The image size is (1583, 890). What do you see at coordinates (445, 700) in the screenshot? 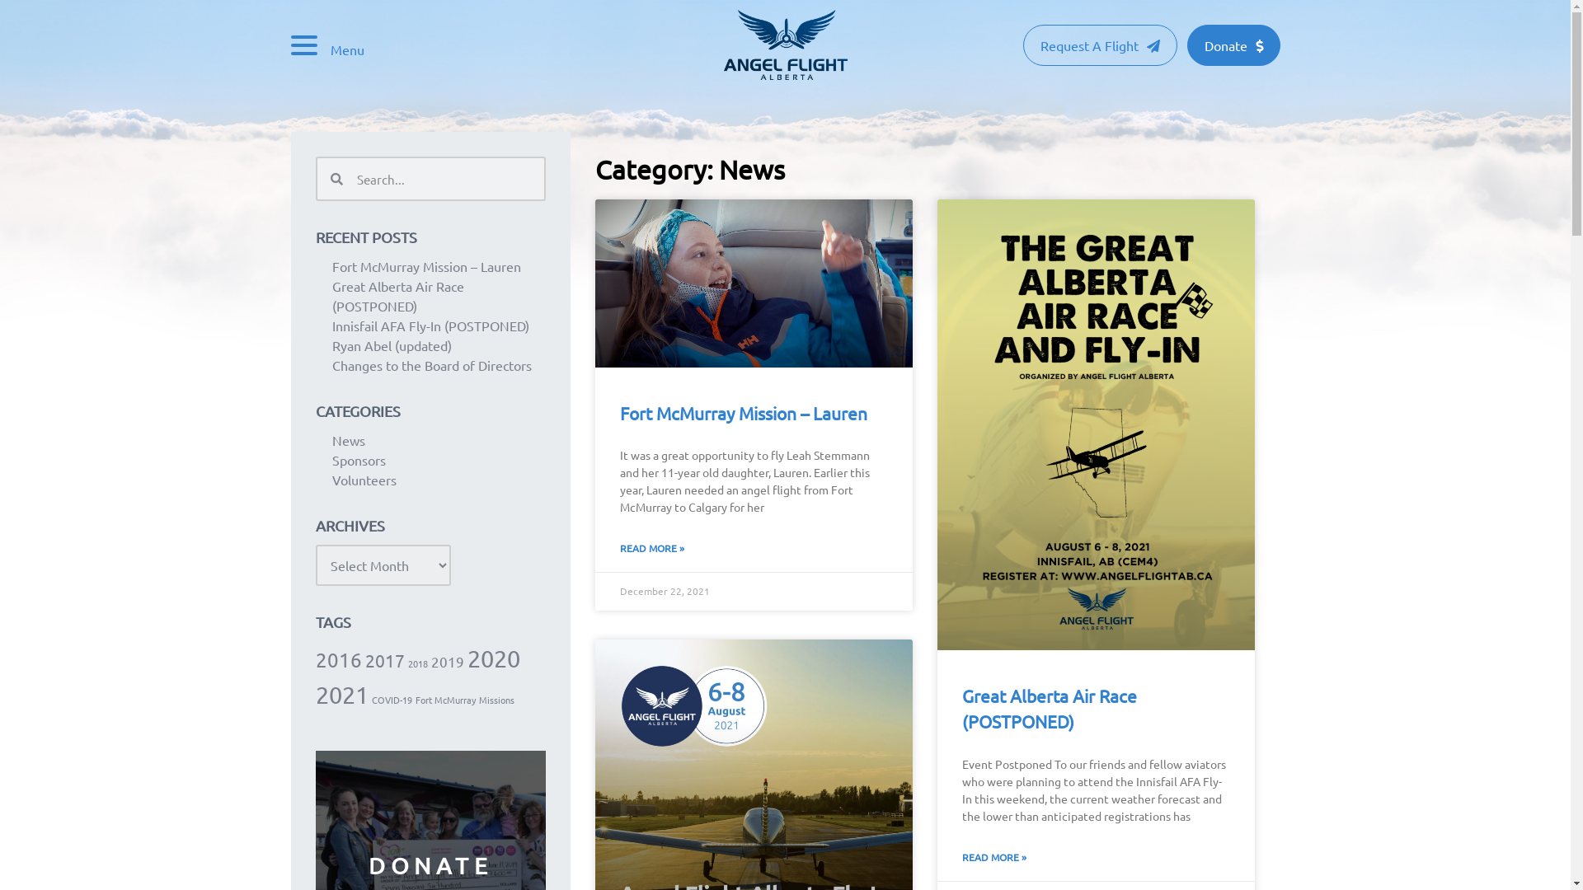
I see `Fort McMurray` at bounding box center [445, 700].